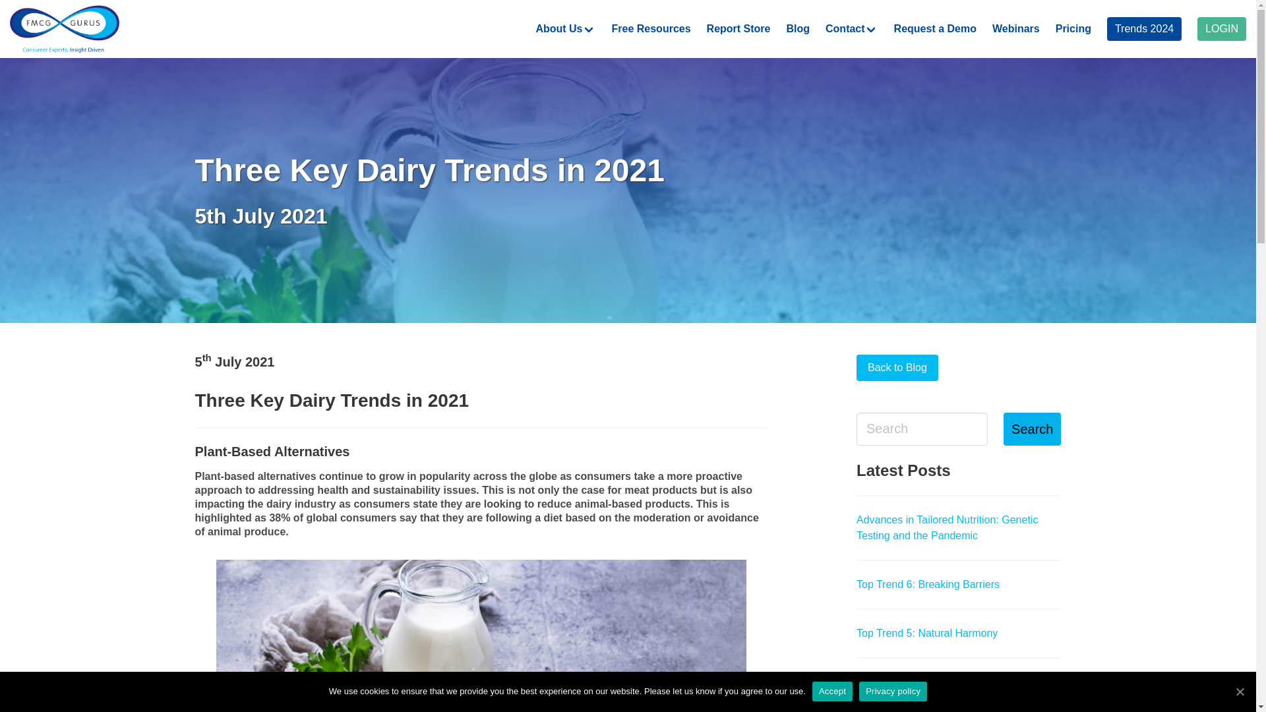 The width and height of the screenshot is (1266, 712). Describe the element at coordinates (566, 28) in the screenshot. I see `About Us` at that location.